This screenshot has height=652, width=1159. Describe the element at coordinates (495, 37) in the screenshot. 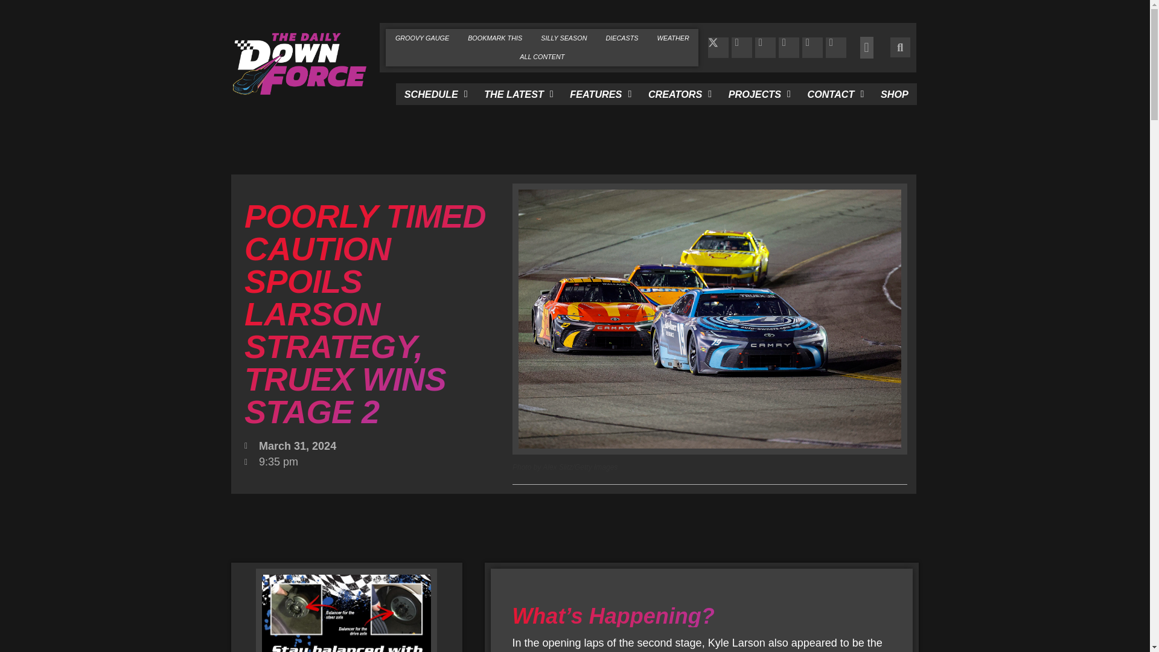

I see `BOOKMARK THIS` at that location.